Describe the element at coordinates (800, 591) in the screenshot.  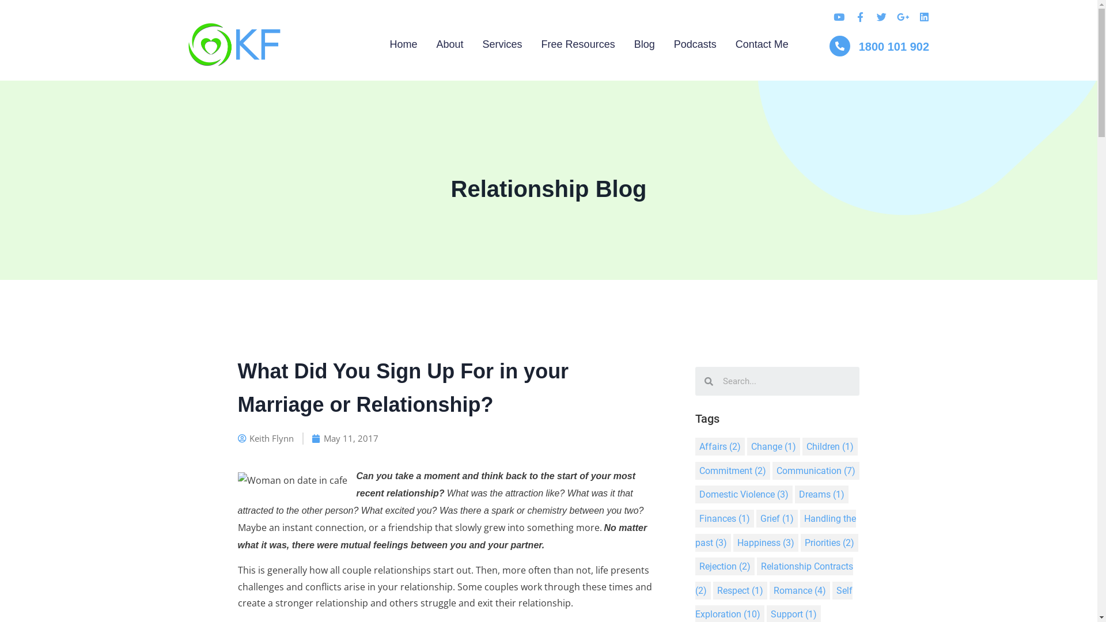
I see `Romance (4)` at that location.